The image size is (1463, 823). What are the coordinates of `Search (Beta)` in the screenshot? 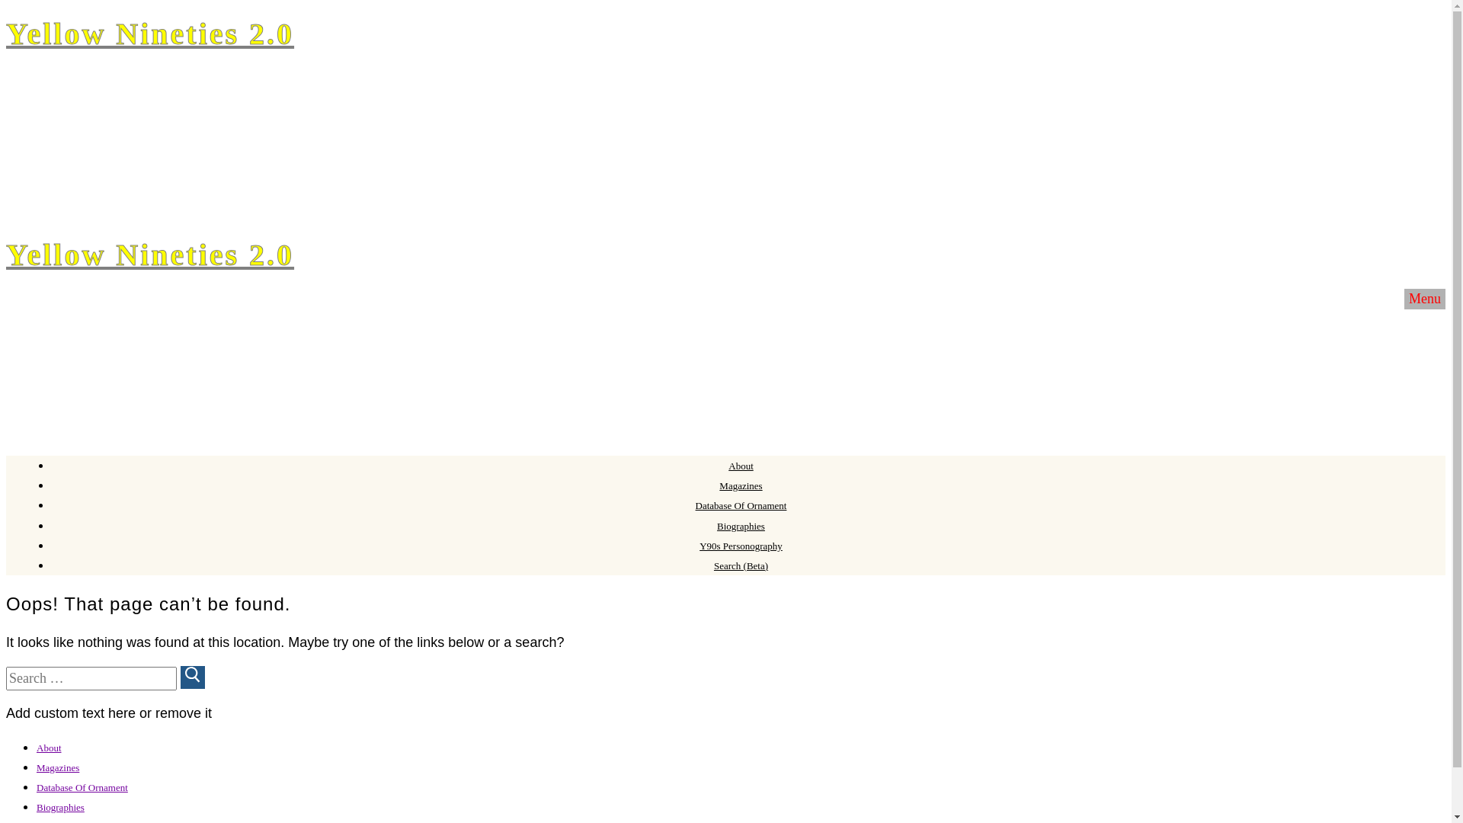 It's located at (741, 565).